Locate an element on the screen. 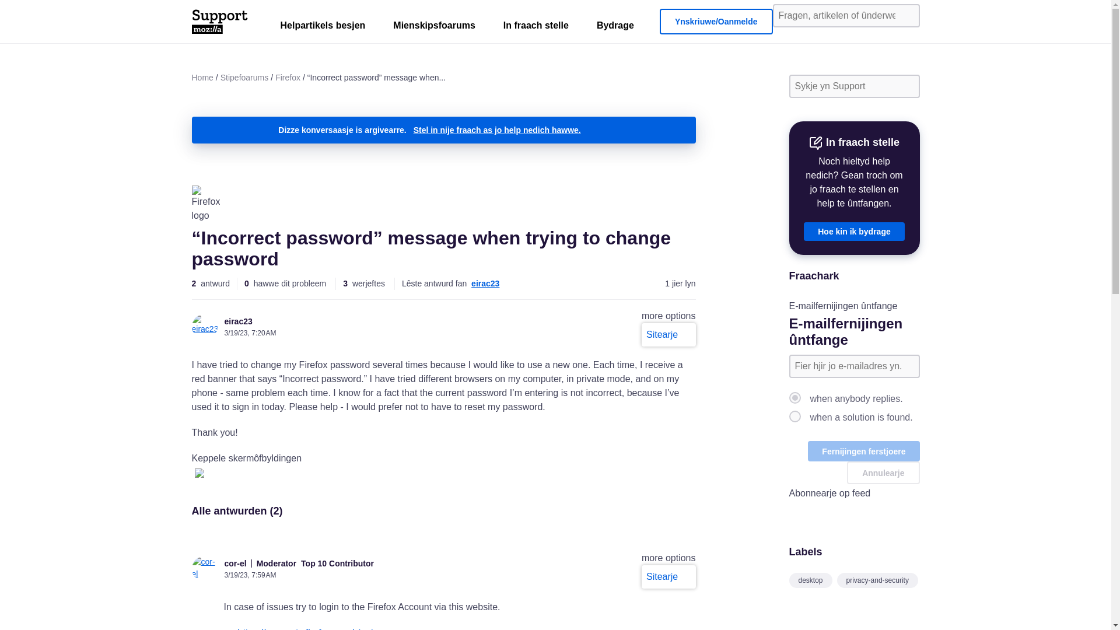 The width and height of the screenshot is (1120, 630). Helpartikels besjen is located at coordinates (323, 28).